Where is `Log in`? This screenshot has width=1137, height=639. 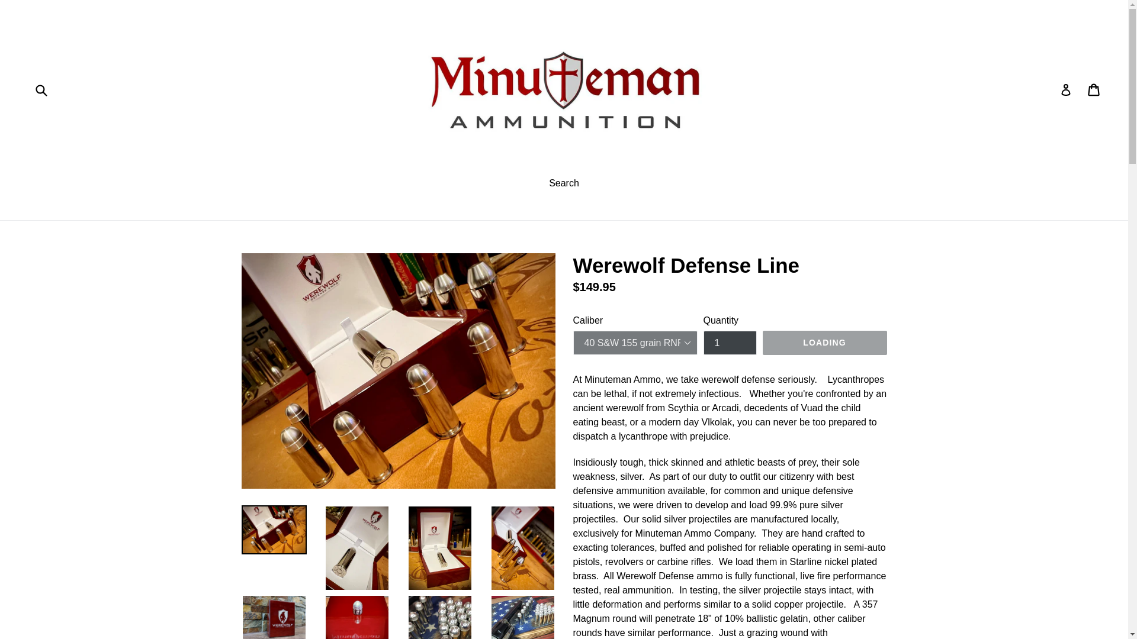 Log in is located at coordinates (1094, 89).